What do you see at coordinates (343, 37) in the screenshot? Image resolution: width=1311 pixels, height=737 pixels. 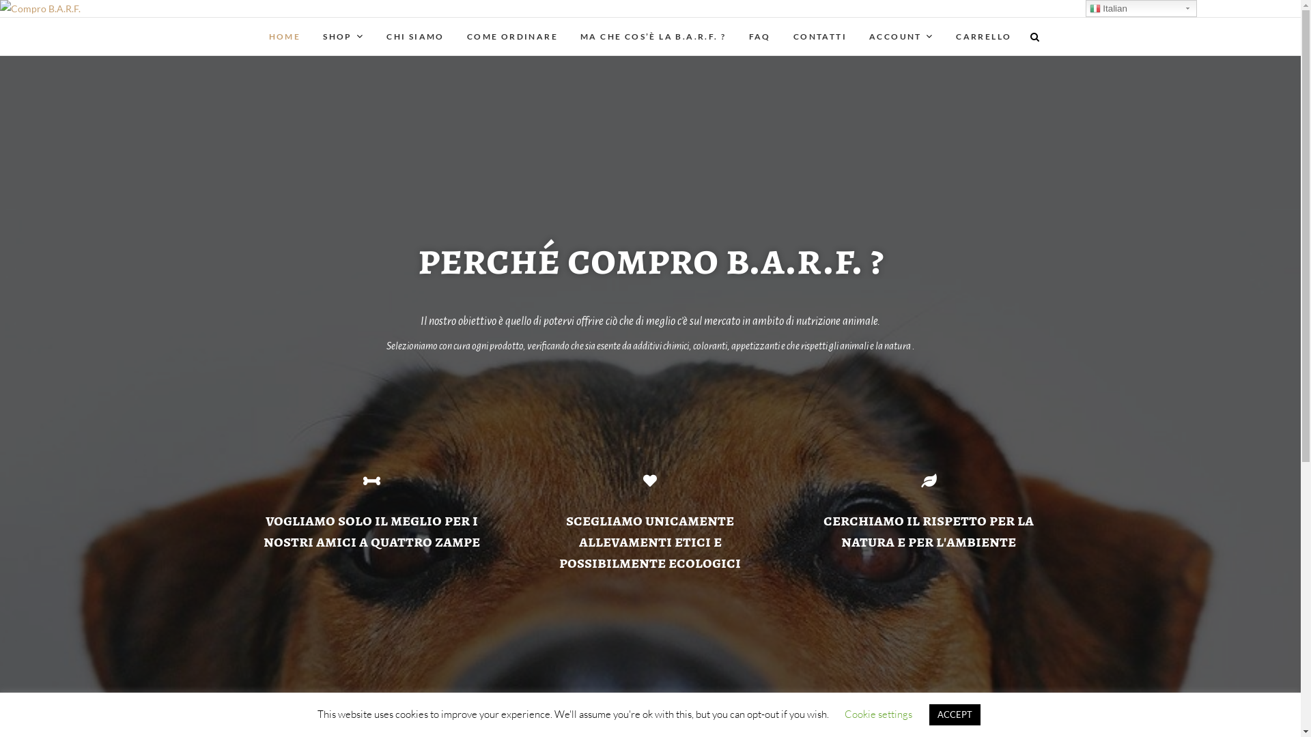 I see `SHOP` at bounding box center [343, 37].